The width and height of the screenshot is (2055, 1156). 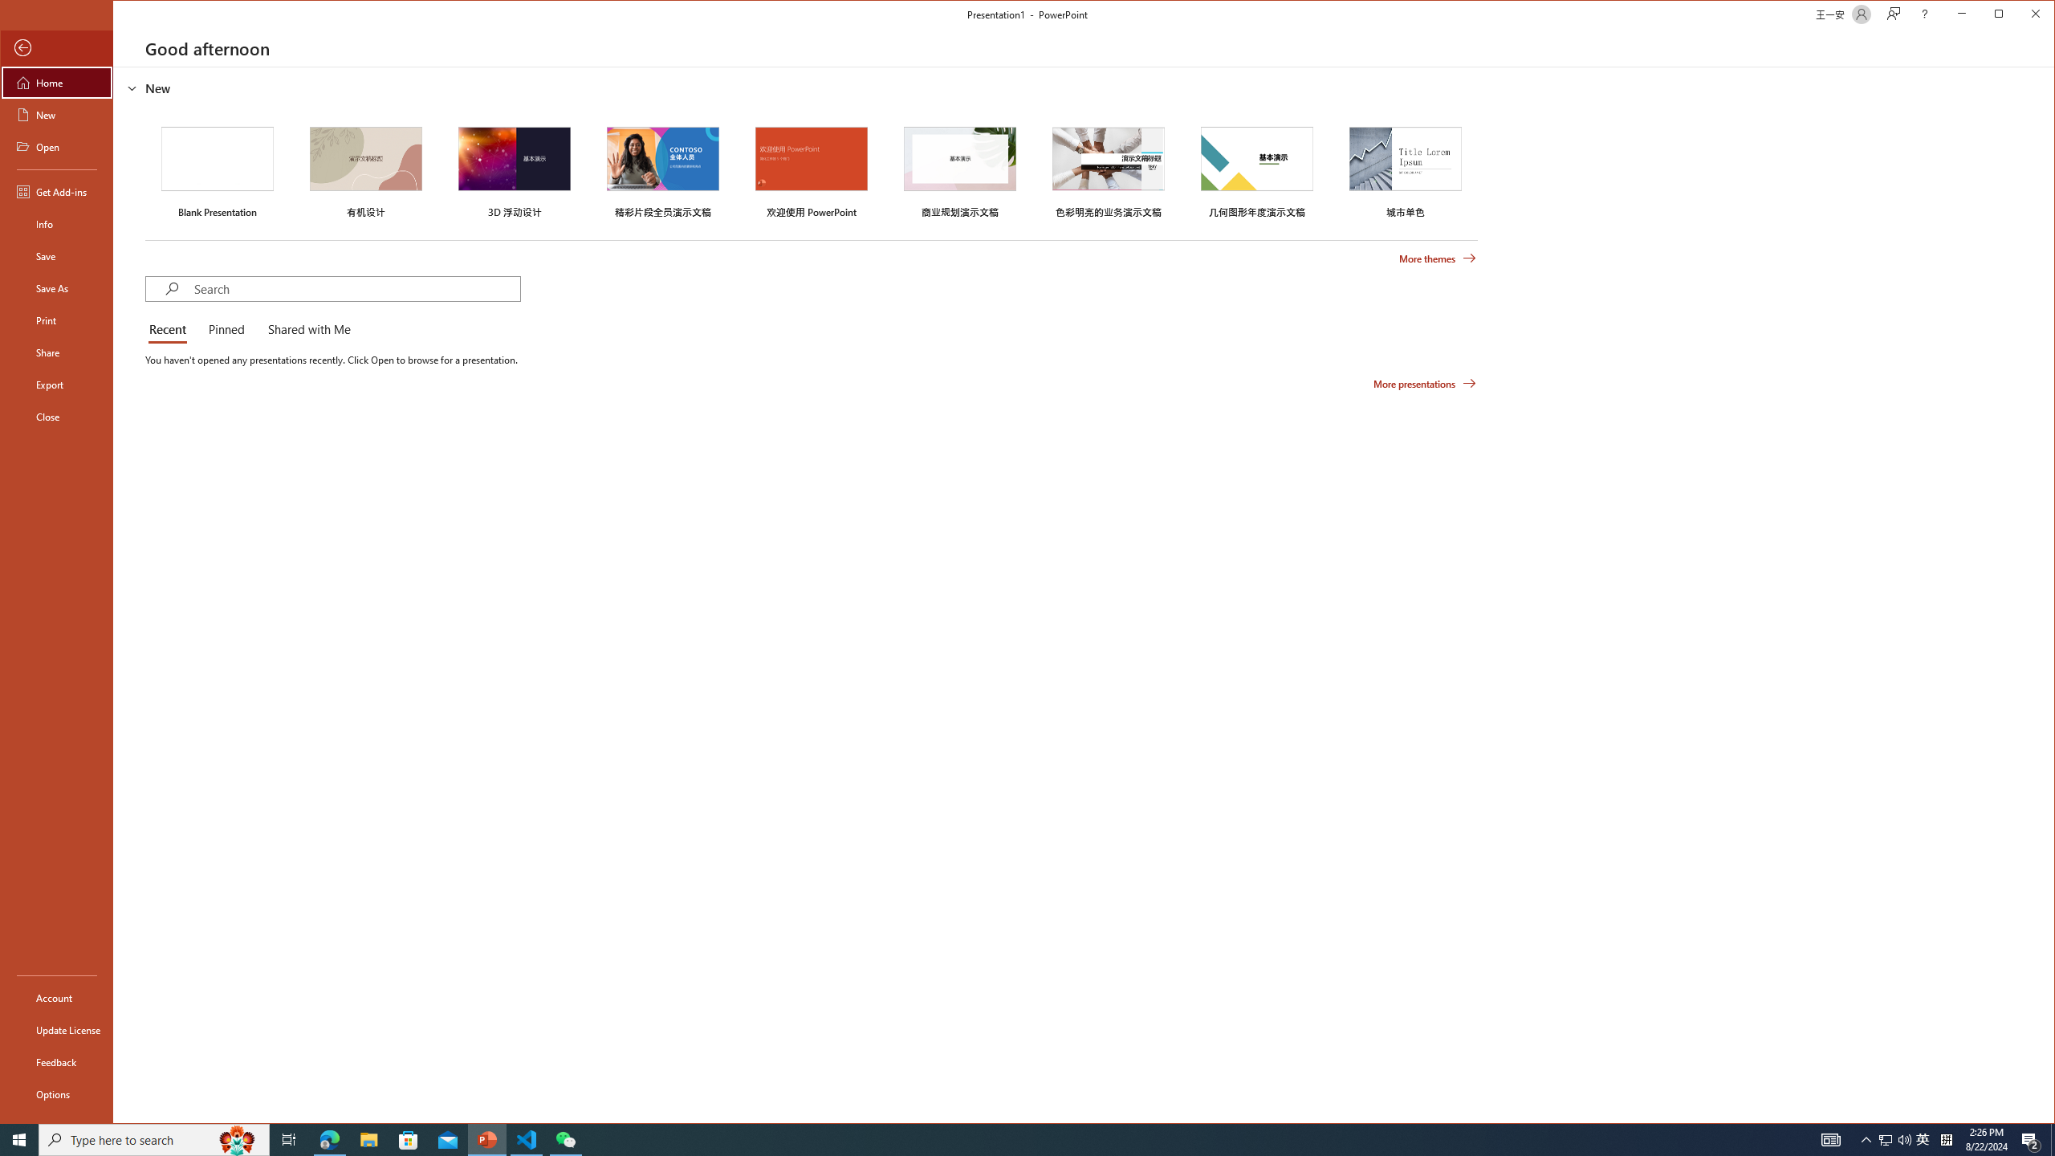 What do you see at coordinates (56, 191) in the screenshot?
I see `Get Add-ins` at bounding box center [56, 191].